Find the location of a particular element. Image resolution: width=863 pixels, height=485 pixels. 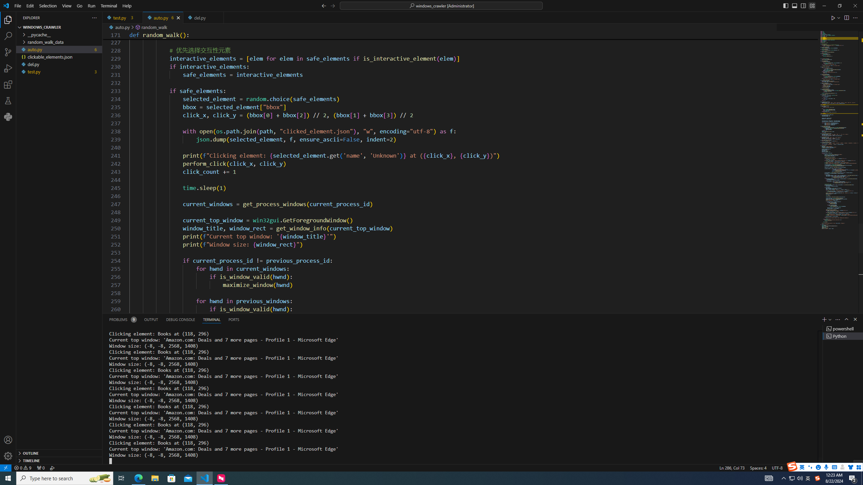

Ln 286, Col 73 is located at coordinates (732, 467).